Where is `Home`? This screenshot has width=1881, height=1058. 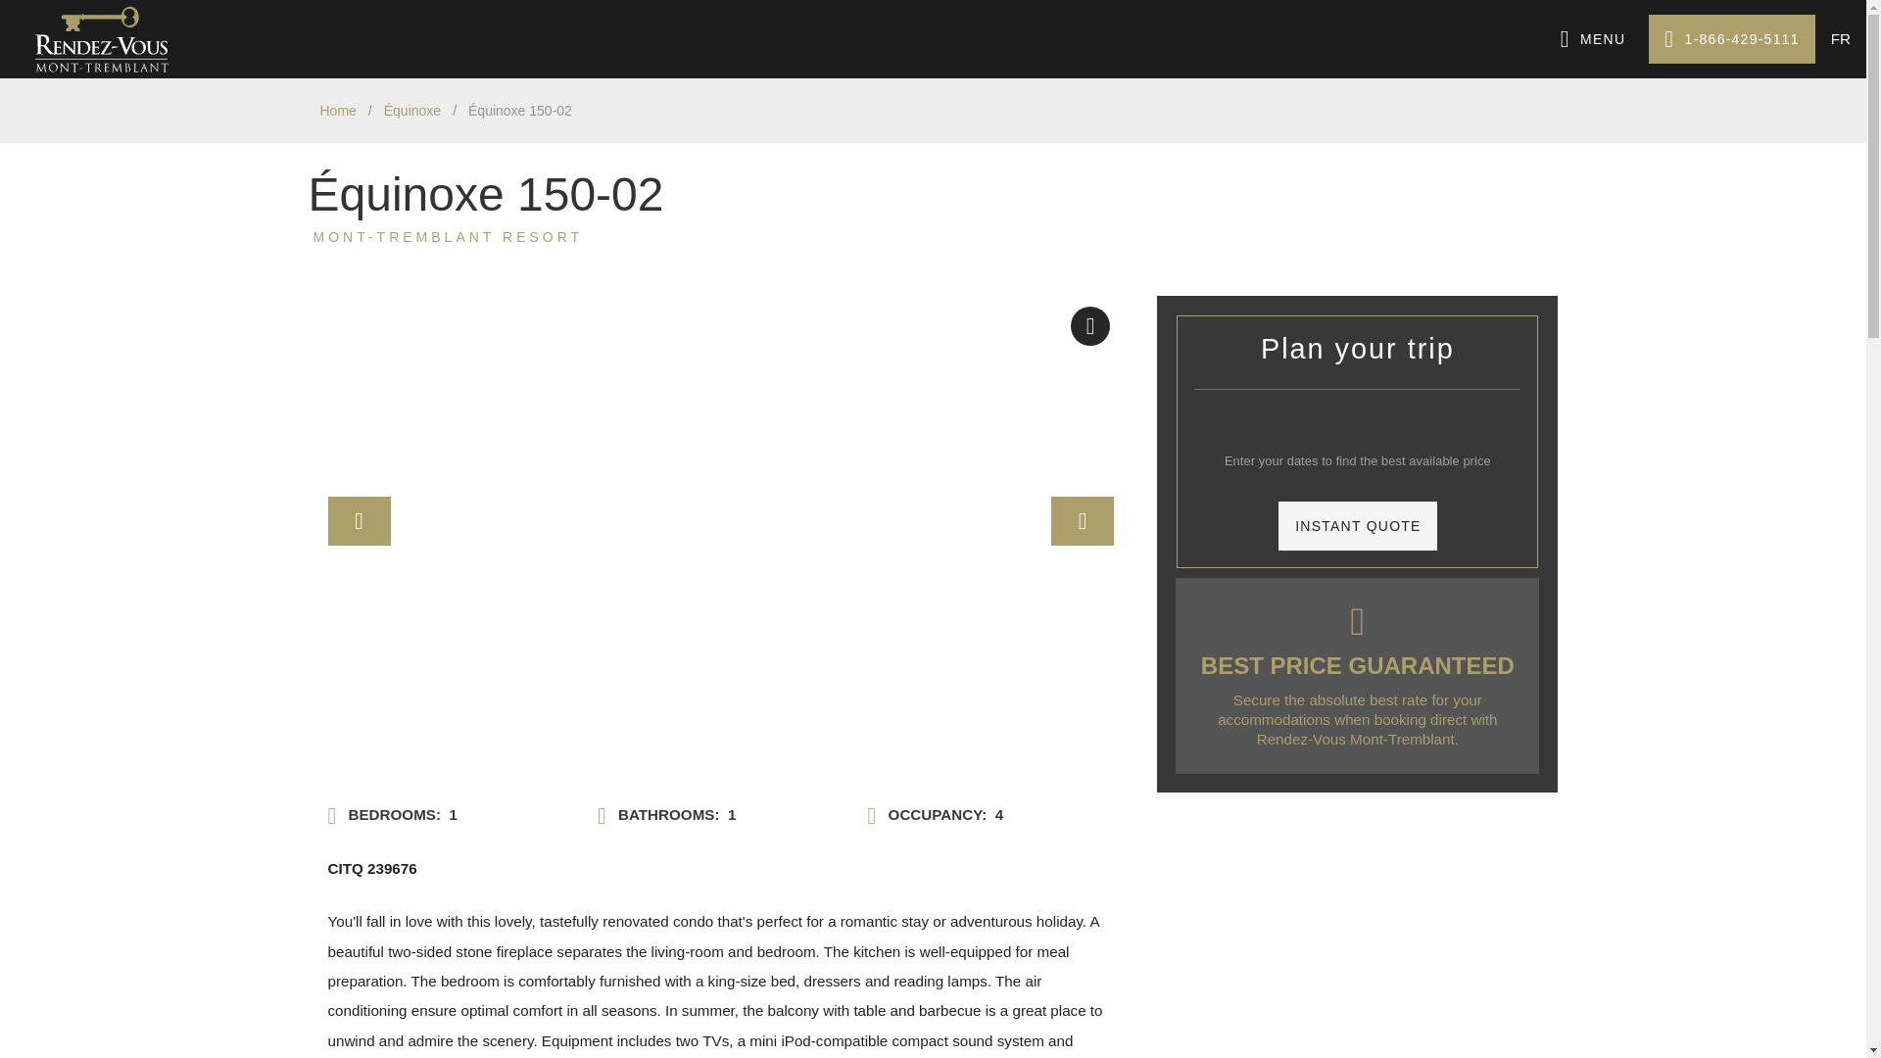
Home is located at coordinates (337, 111).